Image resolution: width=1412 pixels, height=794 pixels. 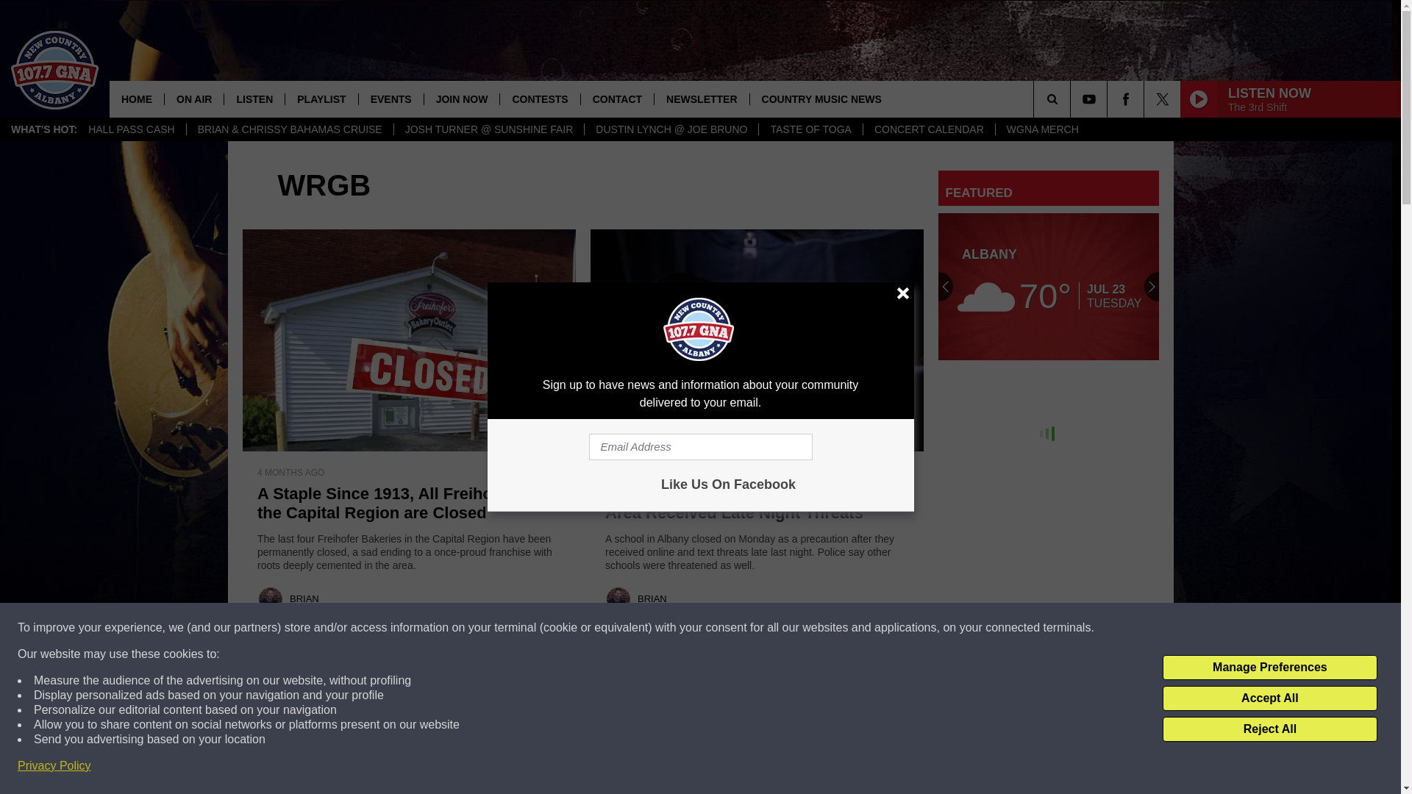 I want to click on Email Address, so click(x=700, y=447).